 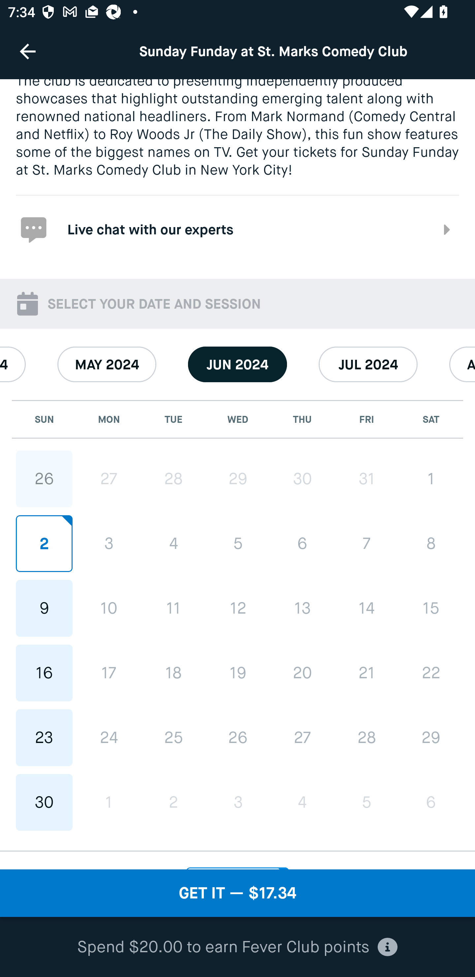 What do you see at coordinates (238, 802) in the screenshot?
I see `3` at bounding box center [238, 802].